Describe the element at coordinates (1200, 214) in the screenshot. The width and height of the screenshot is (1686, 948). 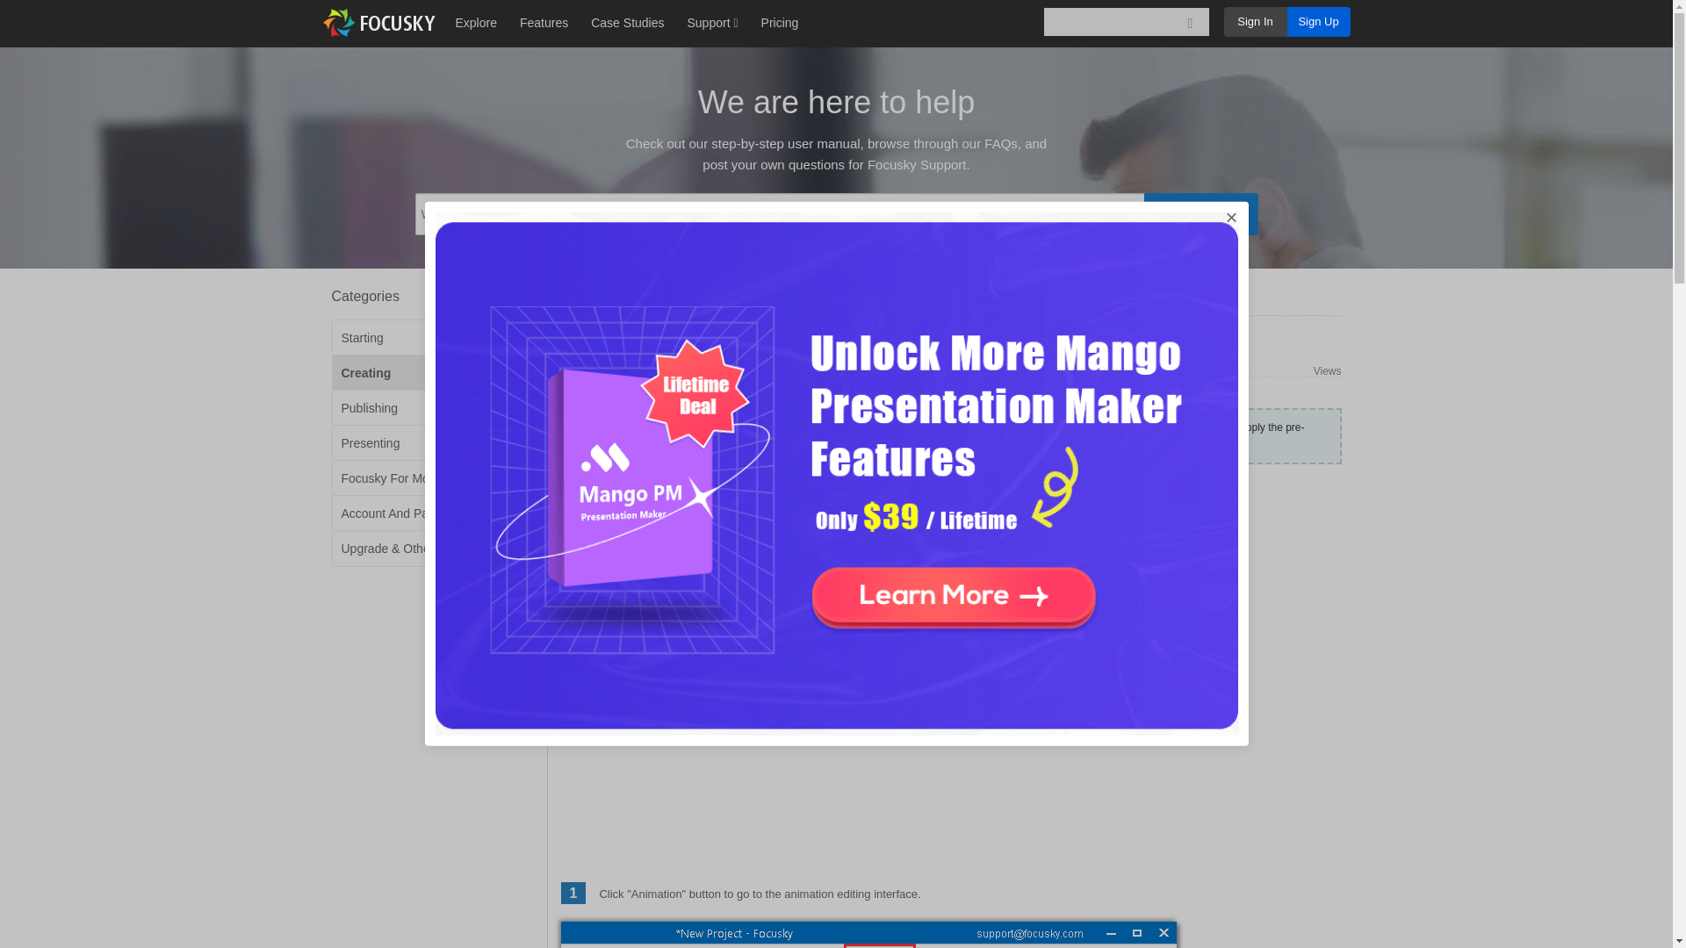
I see `SEARCH` at that location.